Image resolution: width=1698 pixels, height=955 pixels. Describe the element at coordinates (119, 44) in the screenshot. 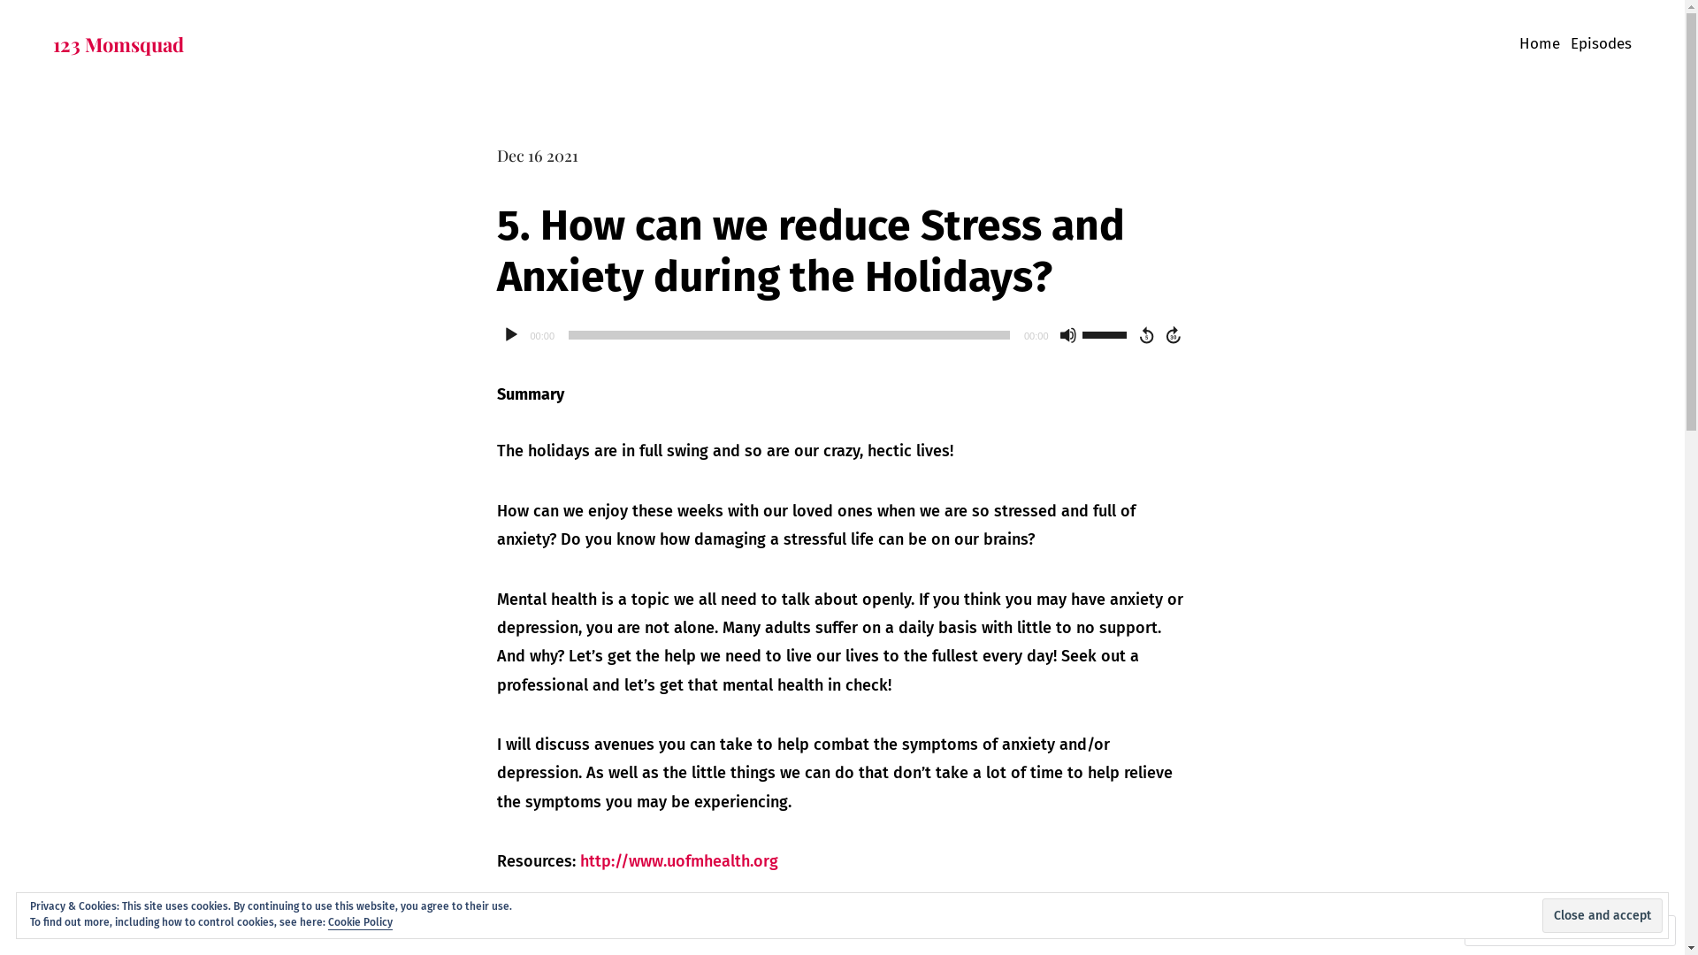

I see `123 Momsquad` at that location.